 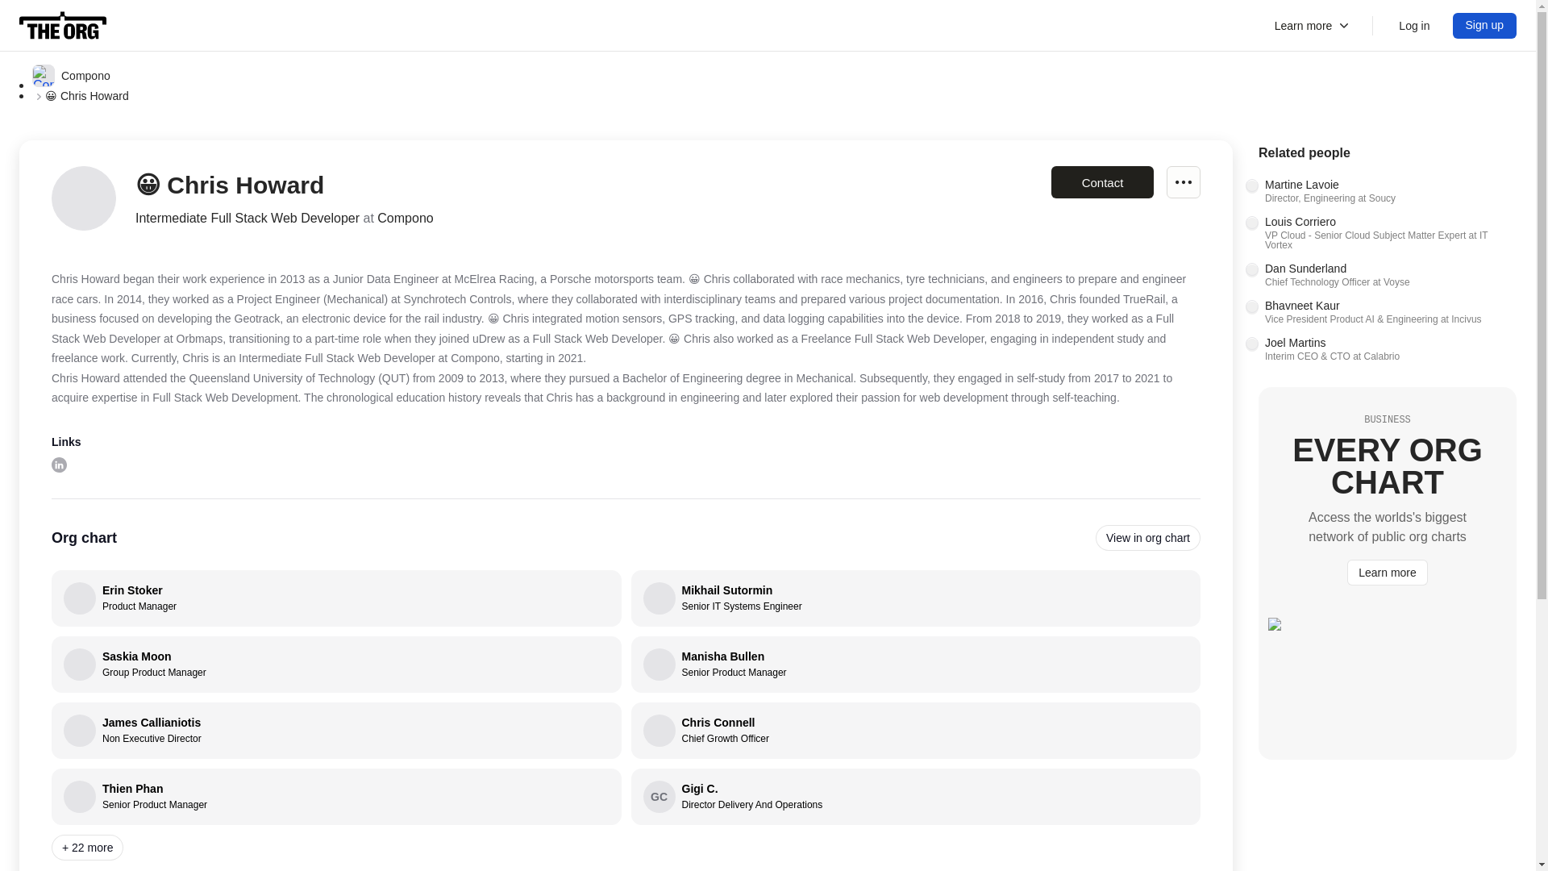 I want to click on View in org chart, so click(x=915, y=730).